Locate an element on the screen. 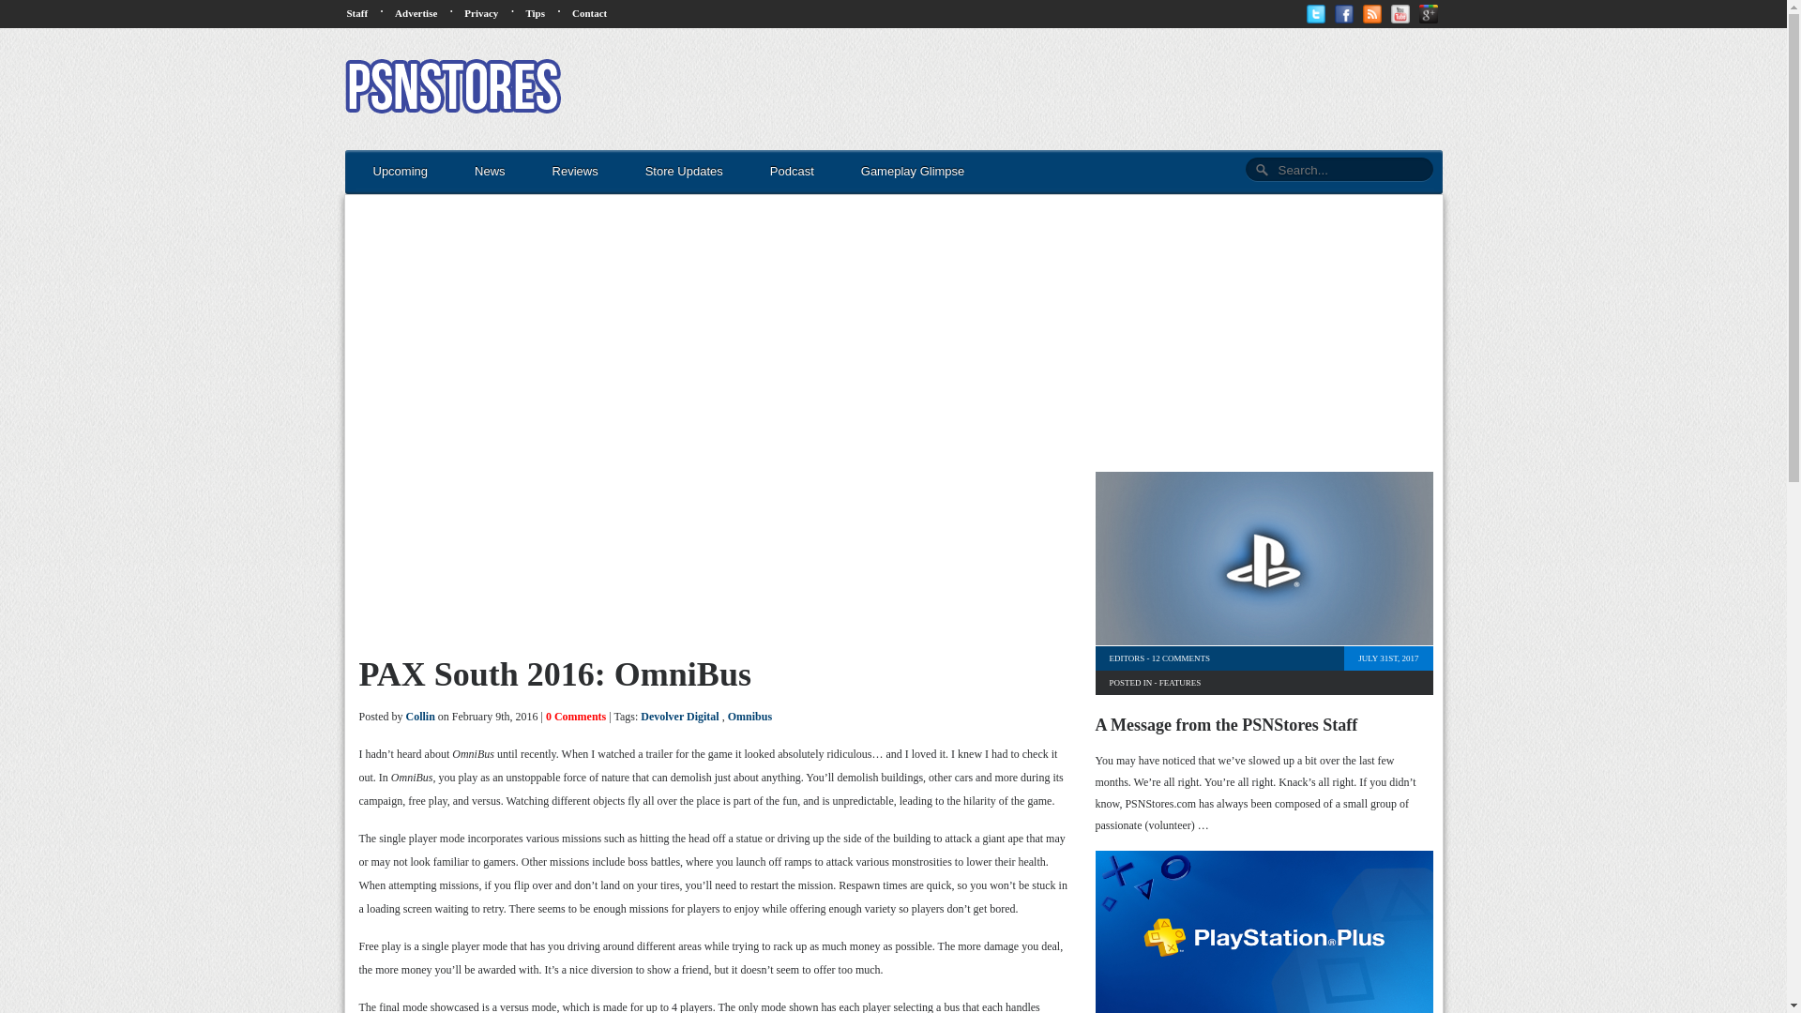  Contact is located at coordinates (589, 13).